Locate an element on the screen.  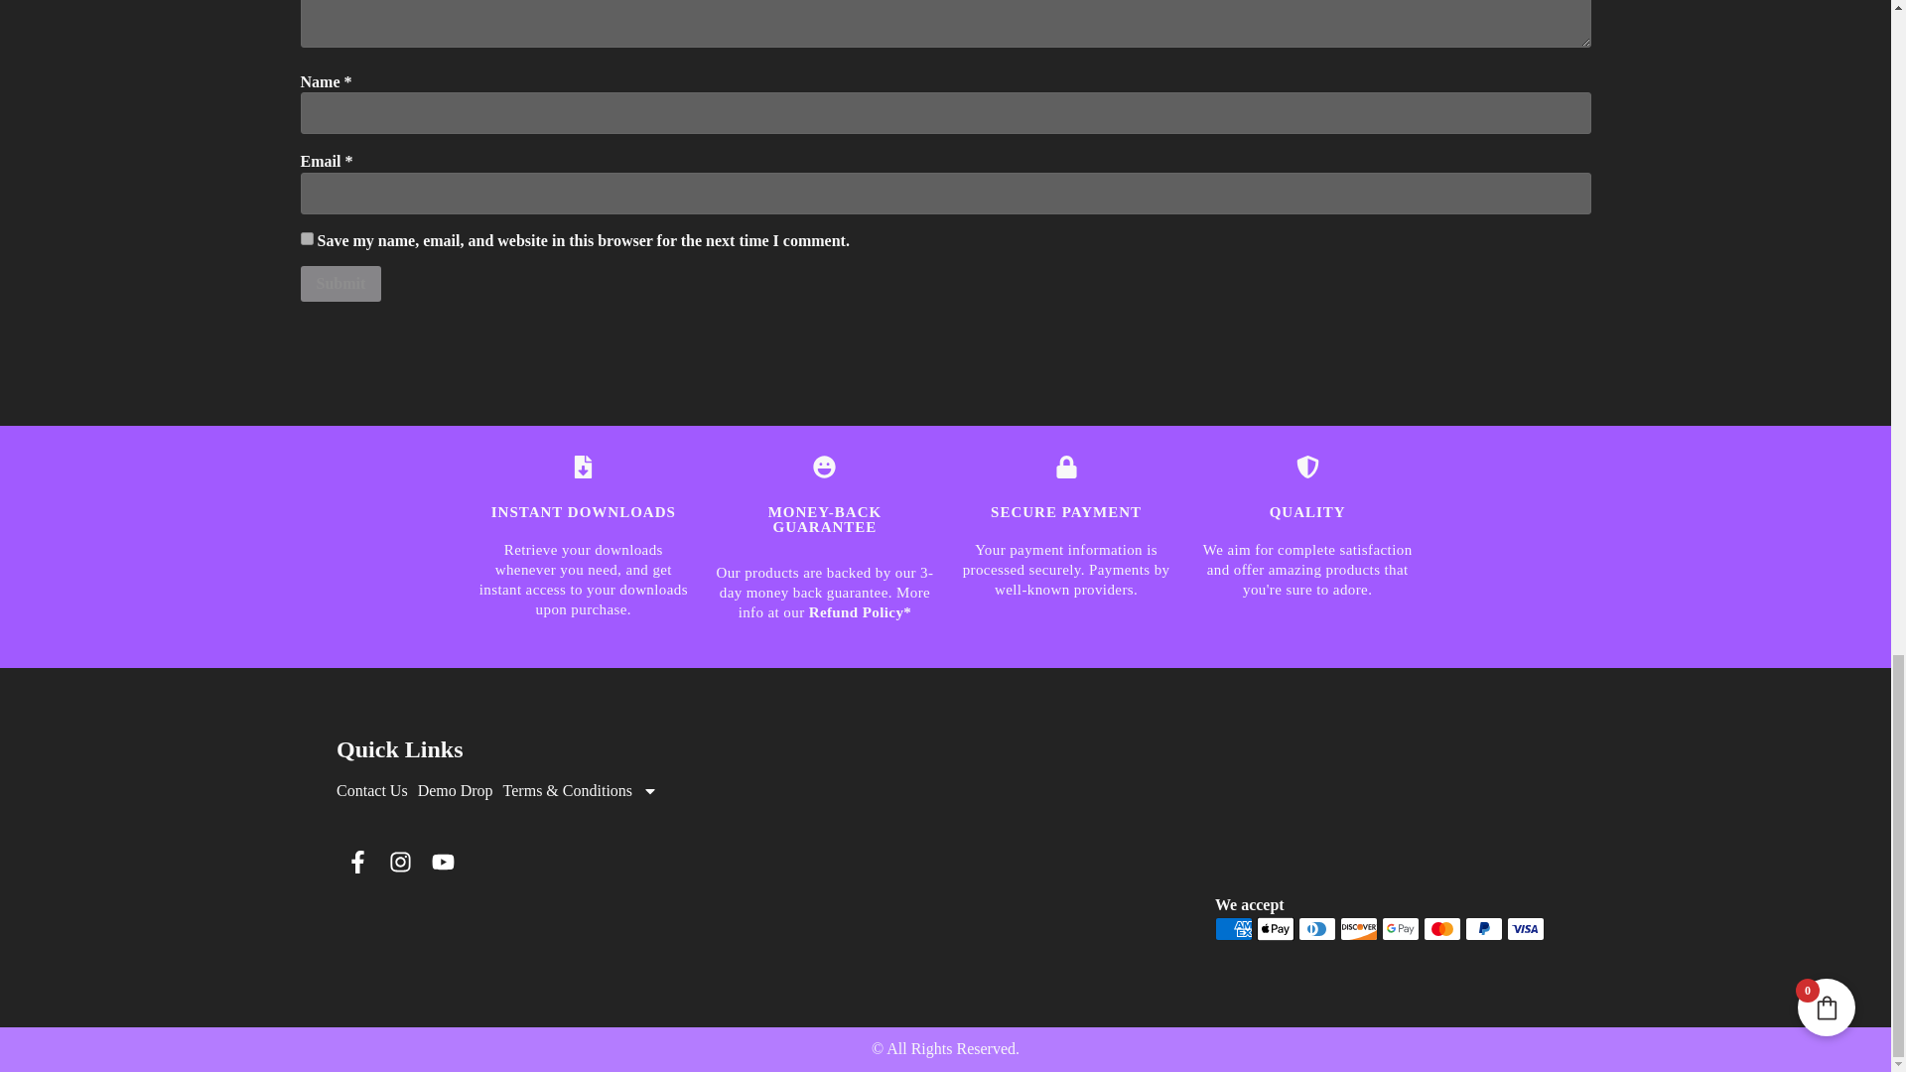
Google Pay is located at coordinates (1401, 929).